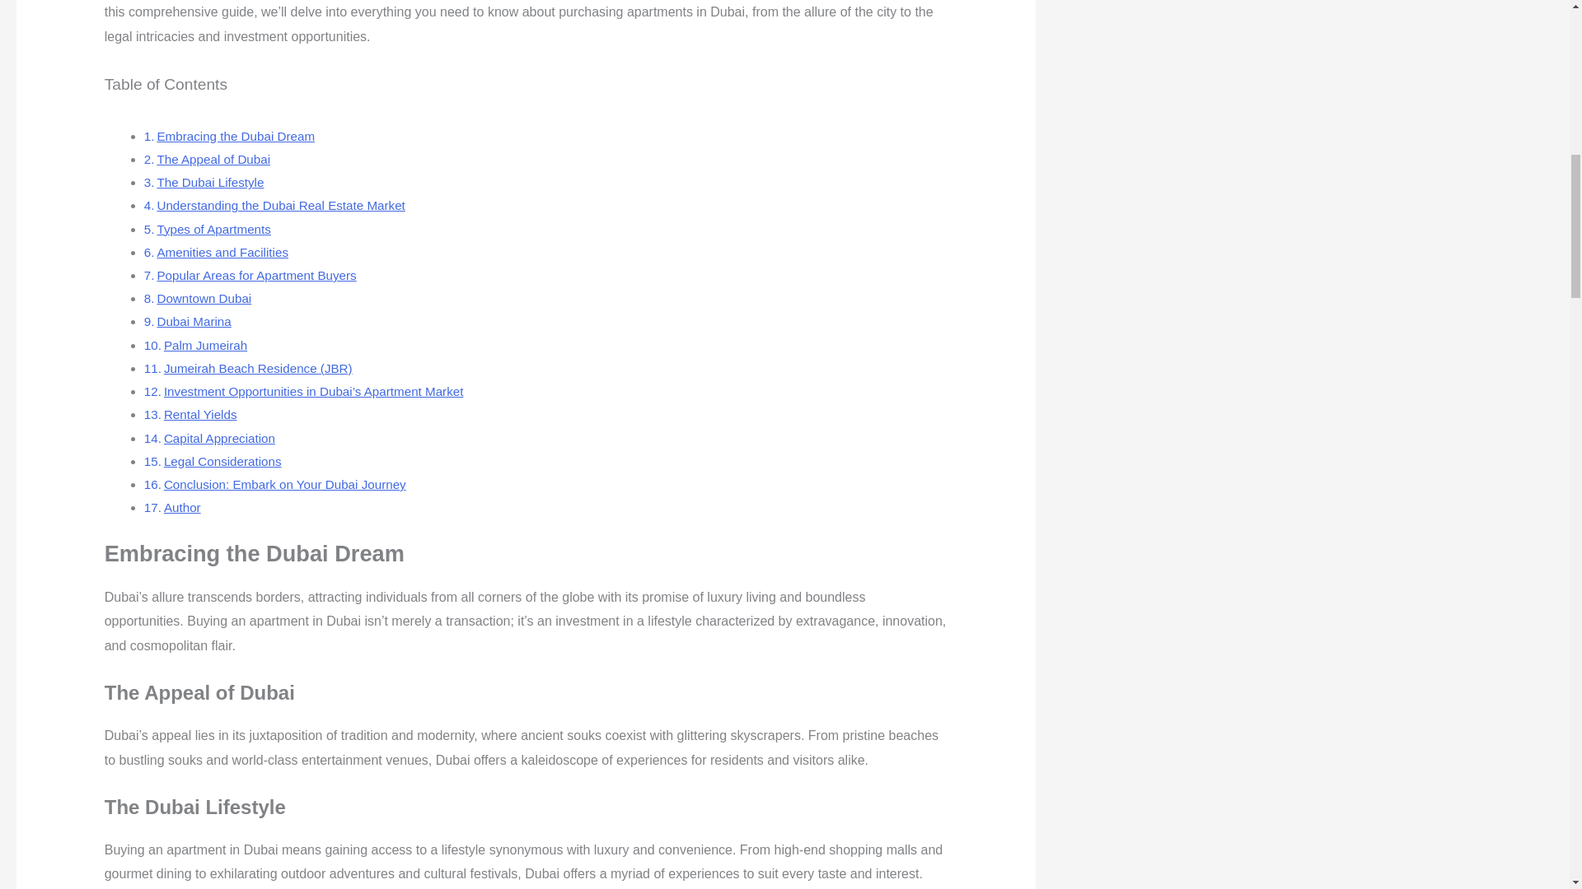 This screenshot has width=1582, height=889. I want to click on Understanding the Dubai Real Estate Market, so click(280, 205).